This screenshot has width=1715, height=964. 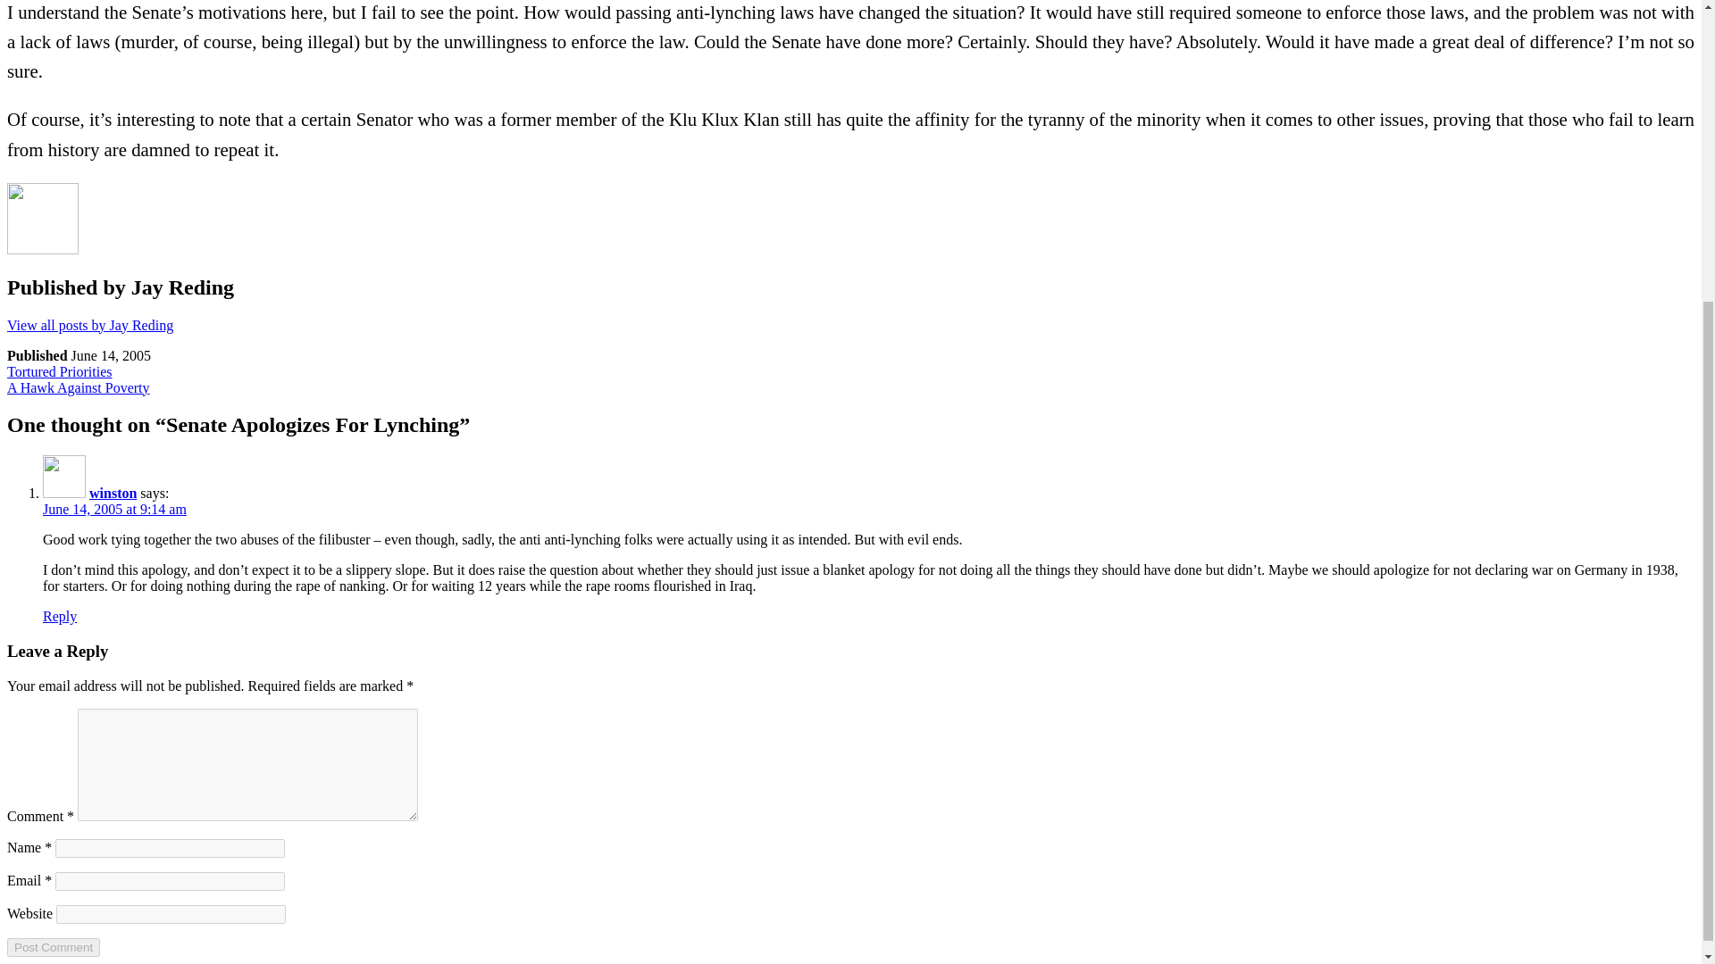 What do you see at coordinates (60, 616) in the screenshot?
I see `Post Comment` at bounding box center [60, 616].